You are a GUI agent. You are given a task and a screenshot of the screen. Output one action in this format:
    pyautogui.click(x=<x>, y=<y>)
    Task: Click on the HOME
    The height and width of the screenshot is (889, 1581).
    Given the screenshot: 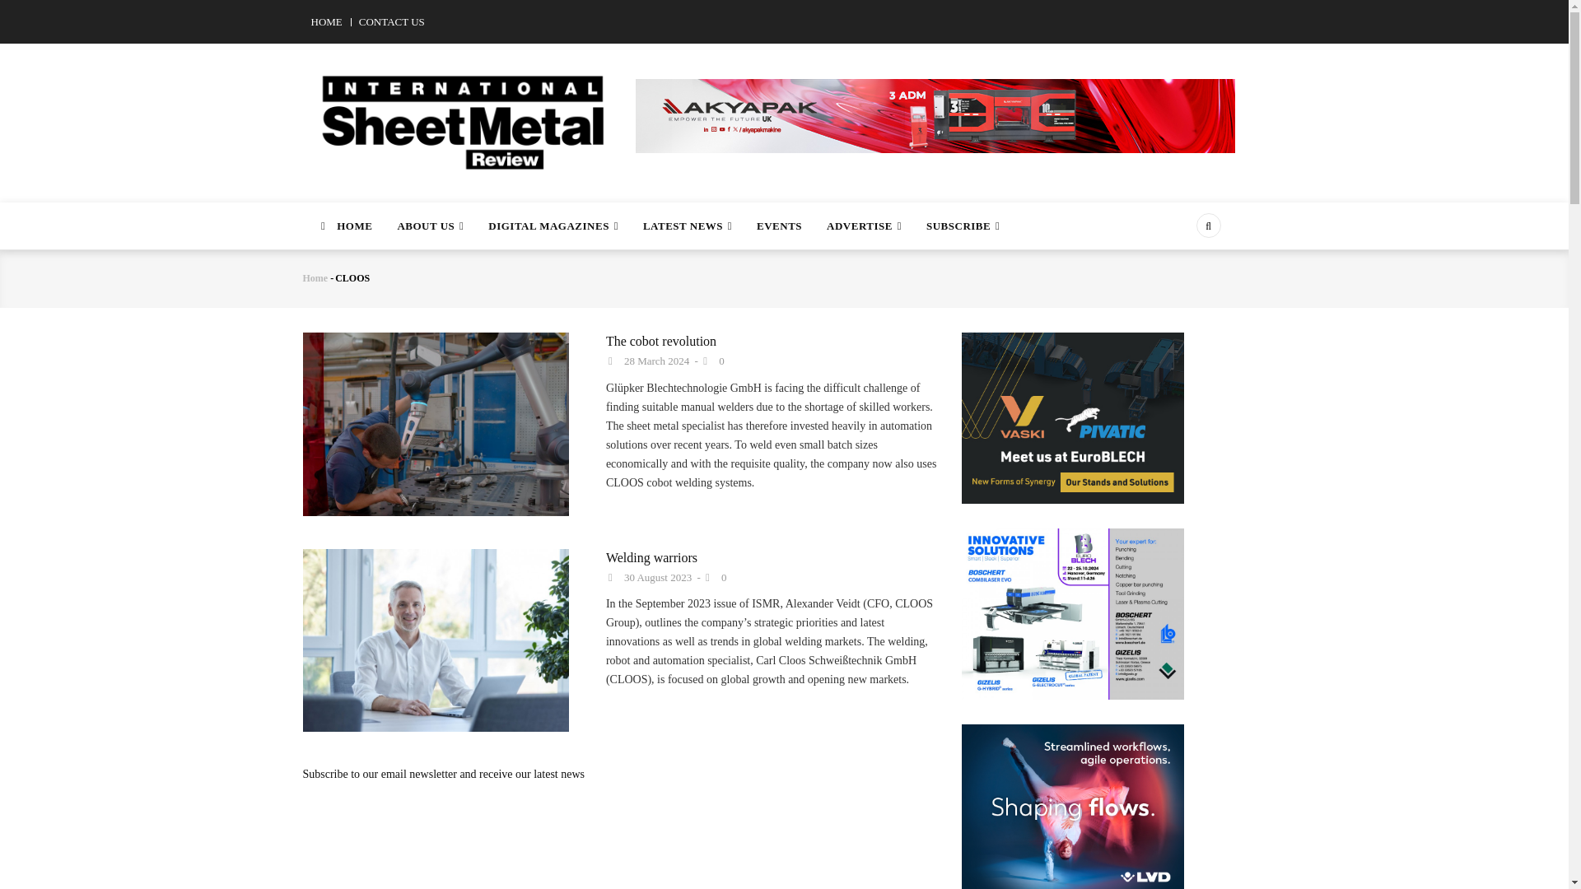 What is the action you would take?
    pyautogui.click(x=327, y=21)
    